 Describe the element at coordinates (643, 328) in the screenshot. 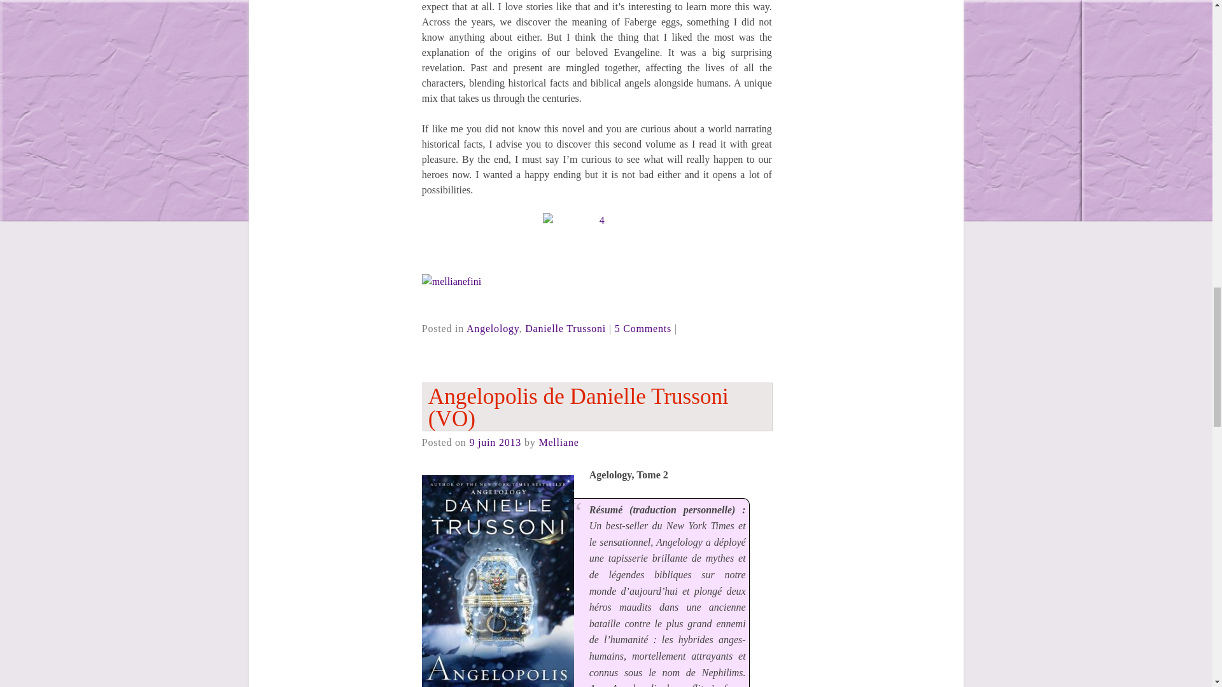

I see `5 Comments` at that location.